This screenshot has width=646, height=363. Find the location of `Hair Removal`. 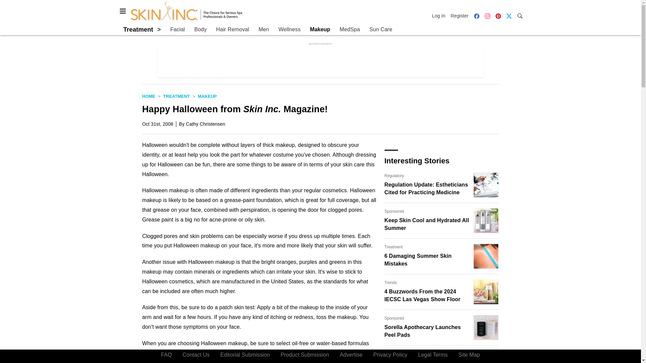

Hair Removal is located at coordinates (232, 30).